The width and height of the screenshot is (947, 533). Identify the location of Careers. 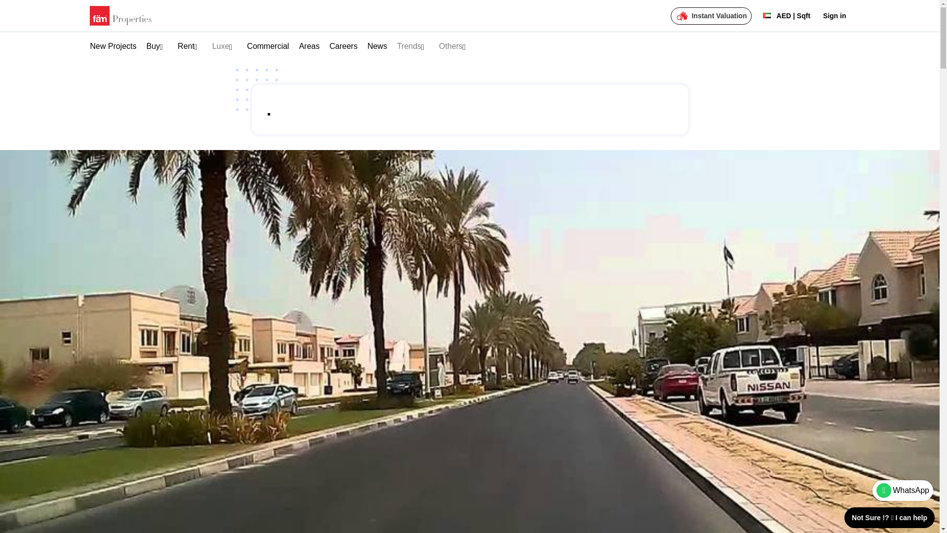
(343, 46).